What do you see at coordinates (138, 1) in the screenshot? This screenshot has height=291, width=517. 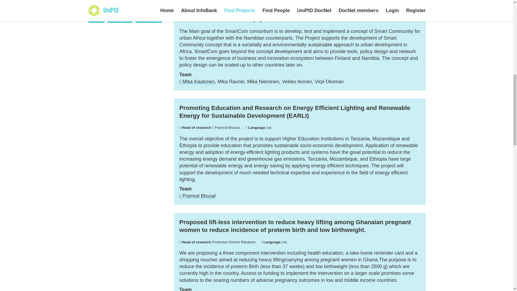 I see `climate change` at bounding box center [138, 1].